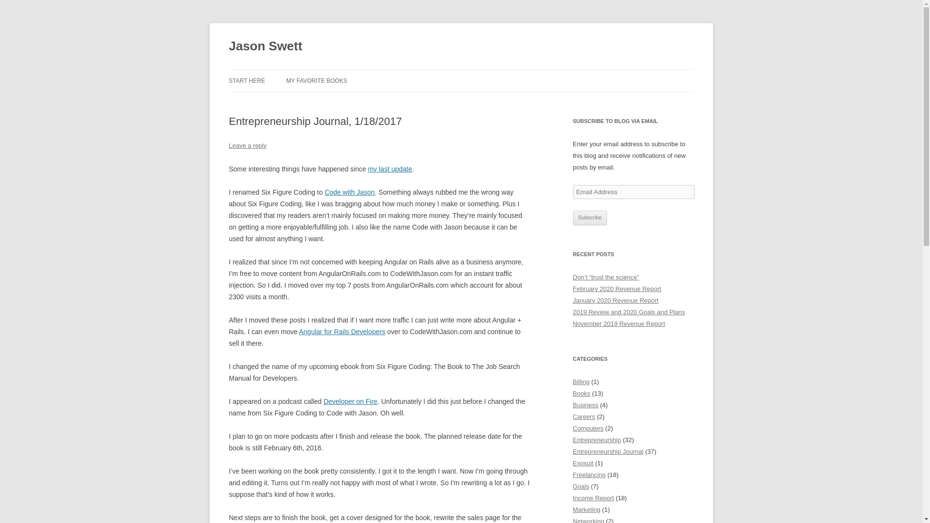 This screenshot has height=523, width=930. What do you see at coordinates (584, 416) in the screenshot?
I see `Careers` at bounding box center [584, 416].